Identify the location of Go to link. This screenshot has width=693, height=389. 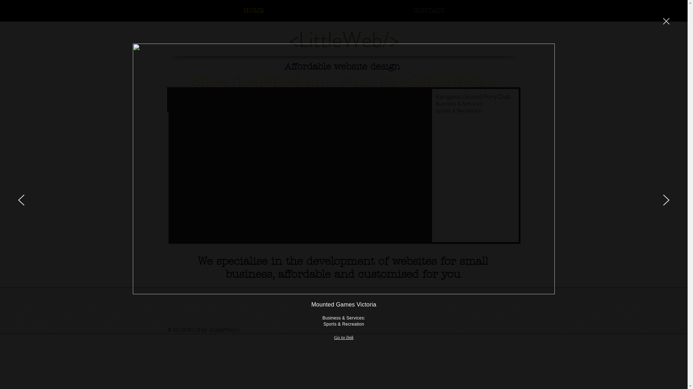
(344, 337).